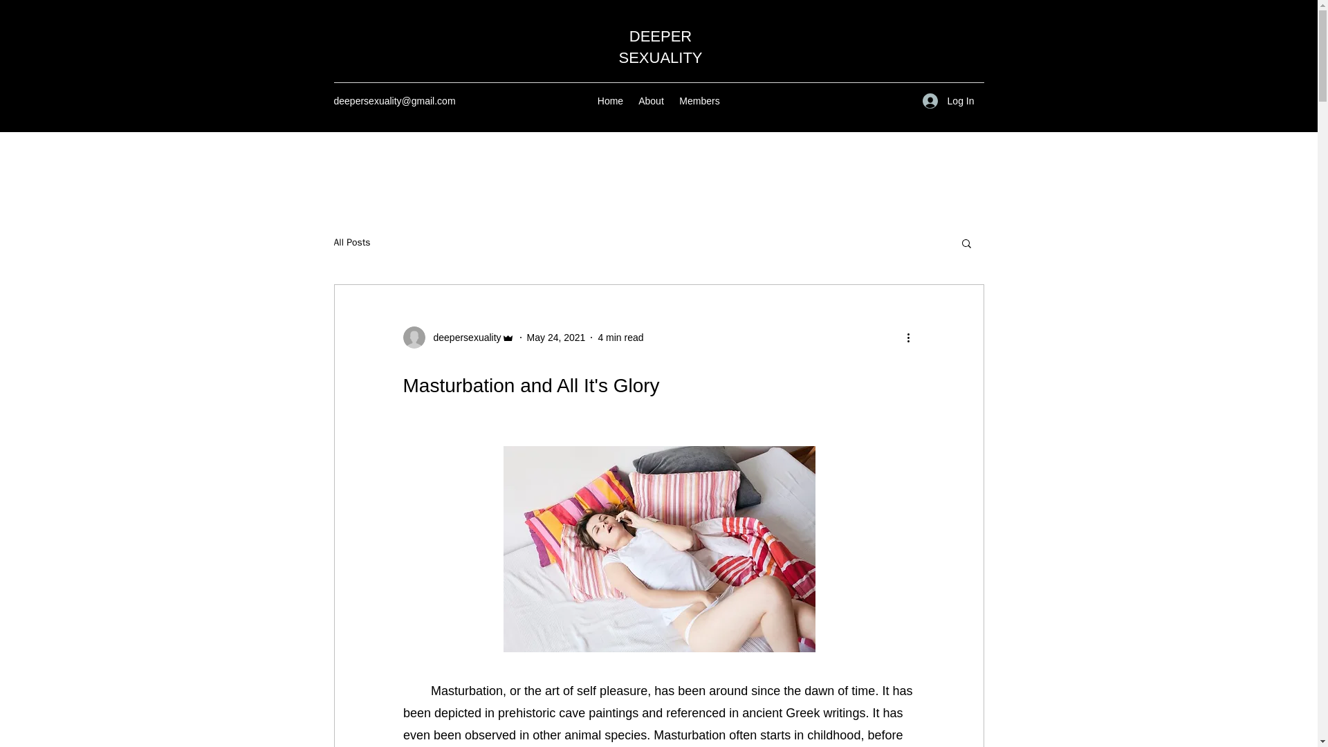  I want to click on About, so click(652, 100).